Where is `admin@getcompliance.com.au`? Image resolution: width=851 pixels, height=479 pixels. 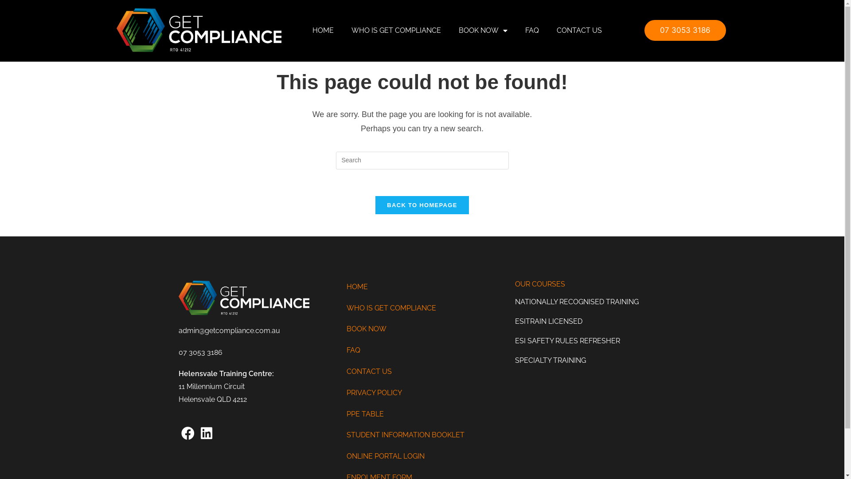
admin@getcompliance.com.au is located at coordinates (229, 331).